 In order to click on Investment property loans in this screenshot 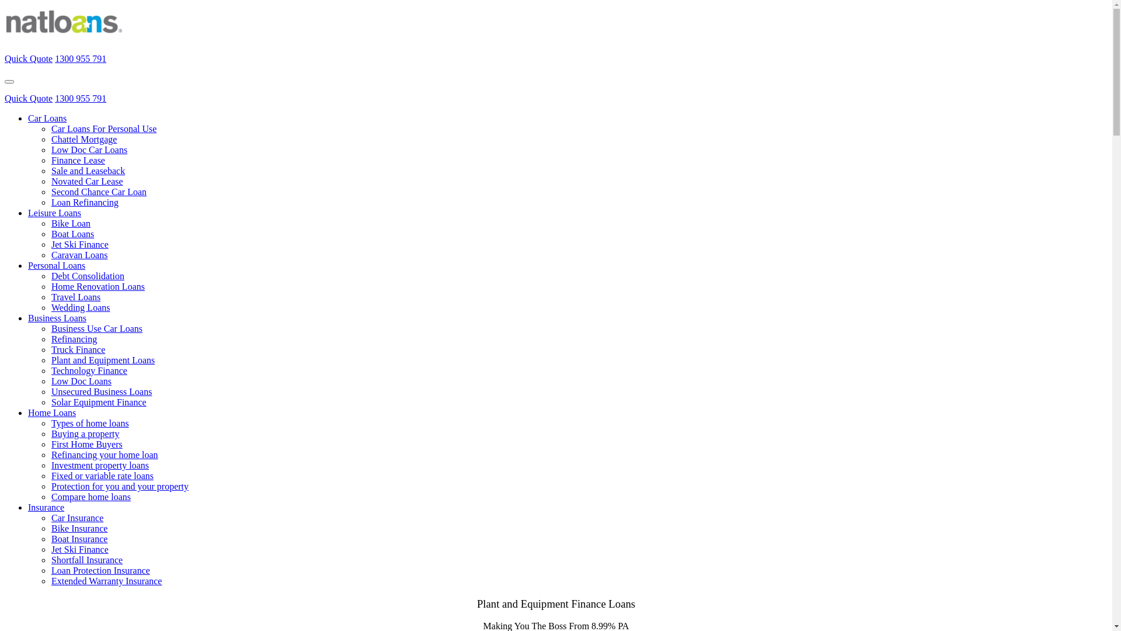, I will do `click(100, 465)`.